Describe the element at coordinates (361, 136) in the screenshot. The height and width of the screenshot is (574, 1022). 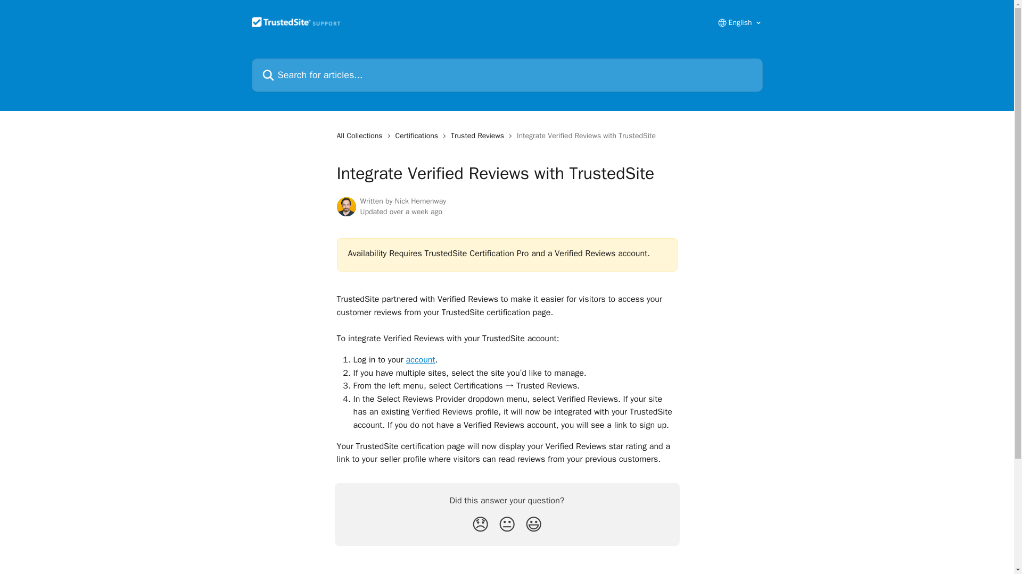
I see `All Collections` at that location.